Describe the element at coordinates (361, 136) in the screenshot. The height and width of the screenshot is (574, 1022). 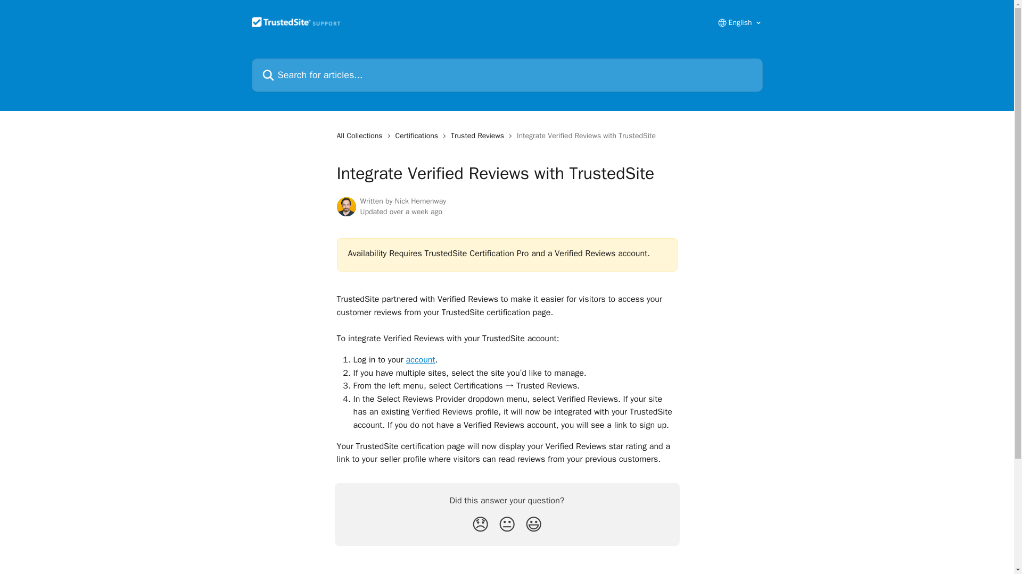
I see `All Collections` at that location.